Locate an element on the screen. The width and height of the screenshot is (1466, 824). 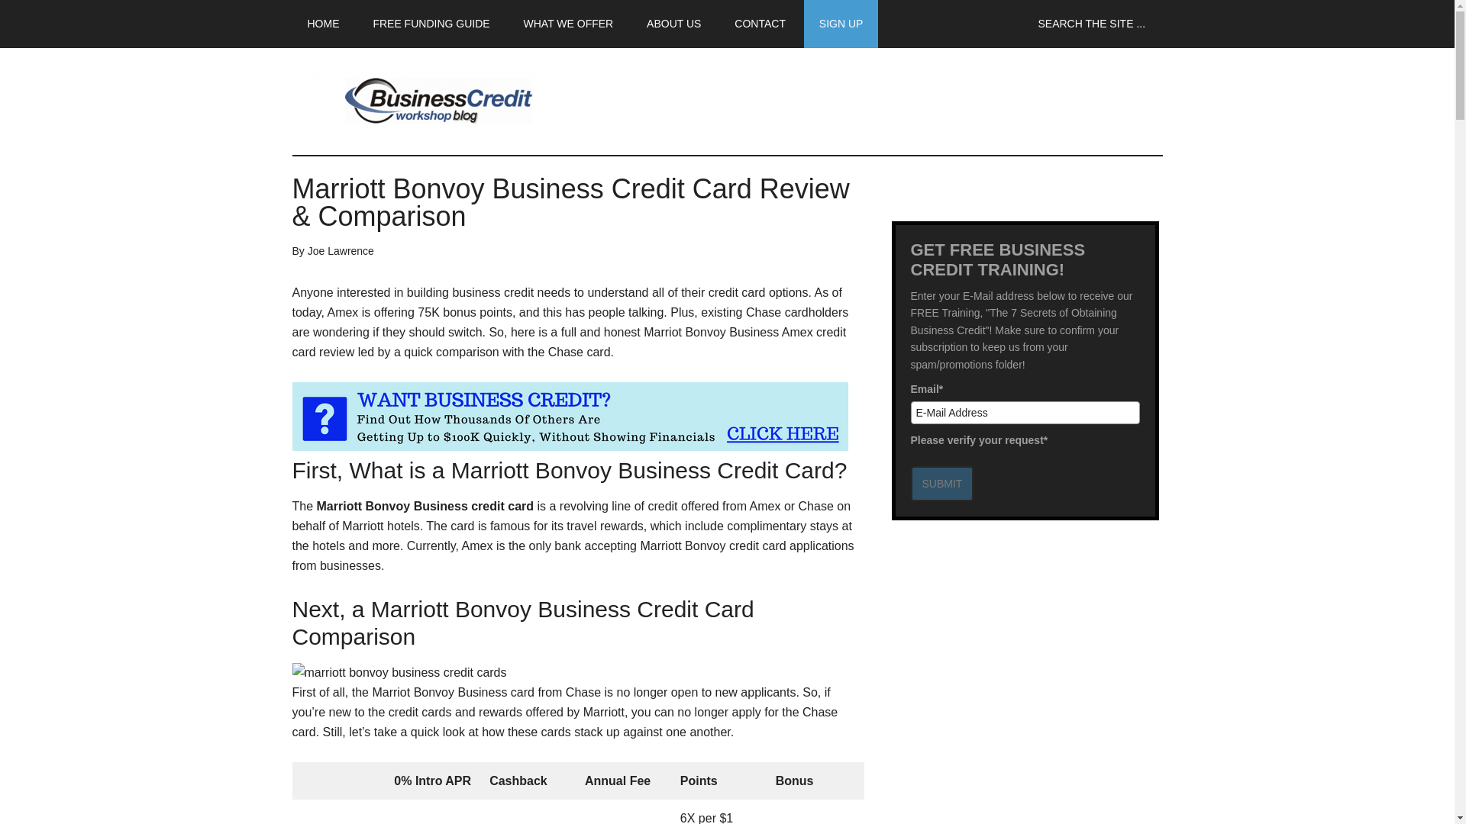
SUBMIT is located at coordinates (941, 484).